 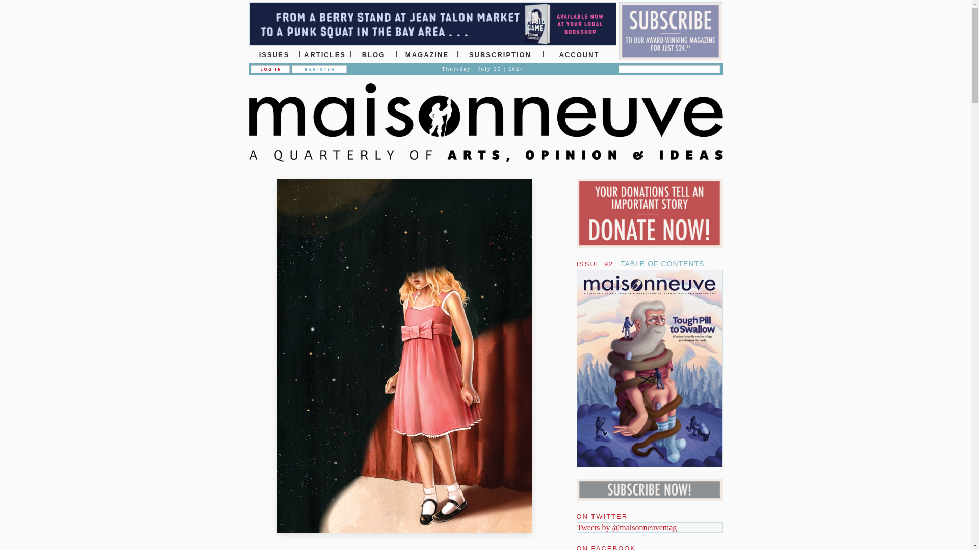 What do you see at coordinates (579, 54) in the screenshot?
I see `ACCOUNT` at bounding box center [579, 54].